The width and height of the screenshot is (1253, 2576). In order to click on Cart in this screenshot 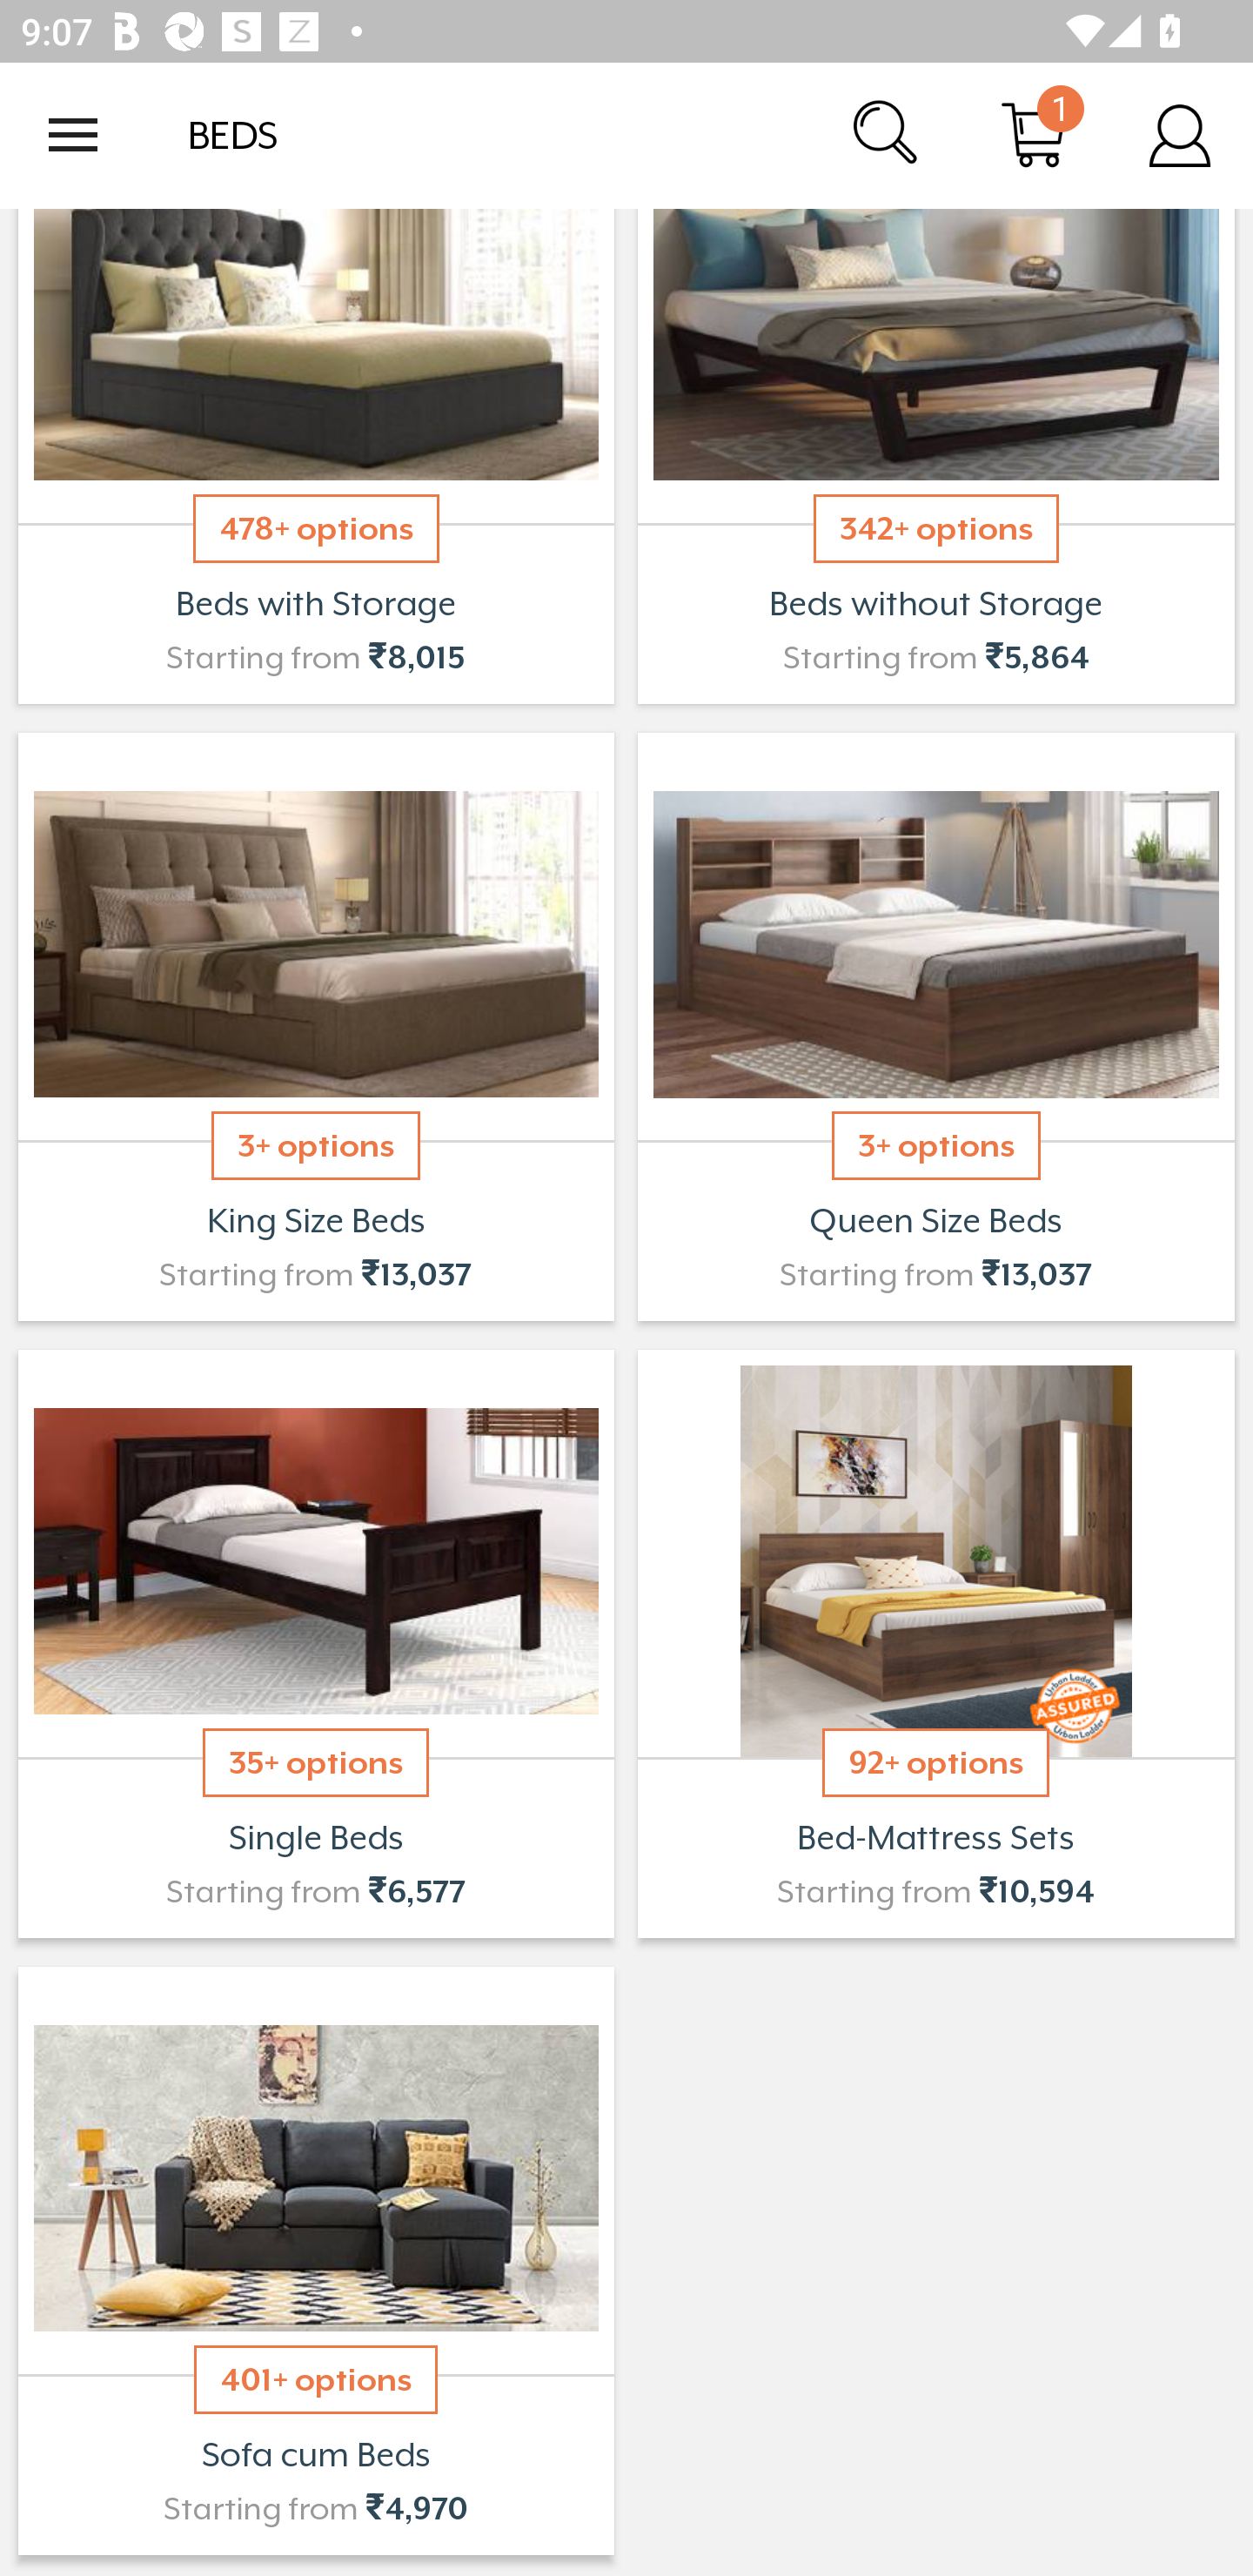, I will do `click(1034, 134)`.